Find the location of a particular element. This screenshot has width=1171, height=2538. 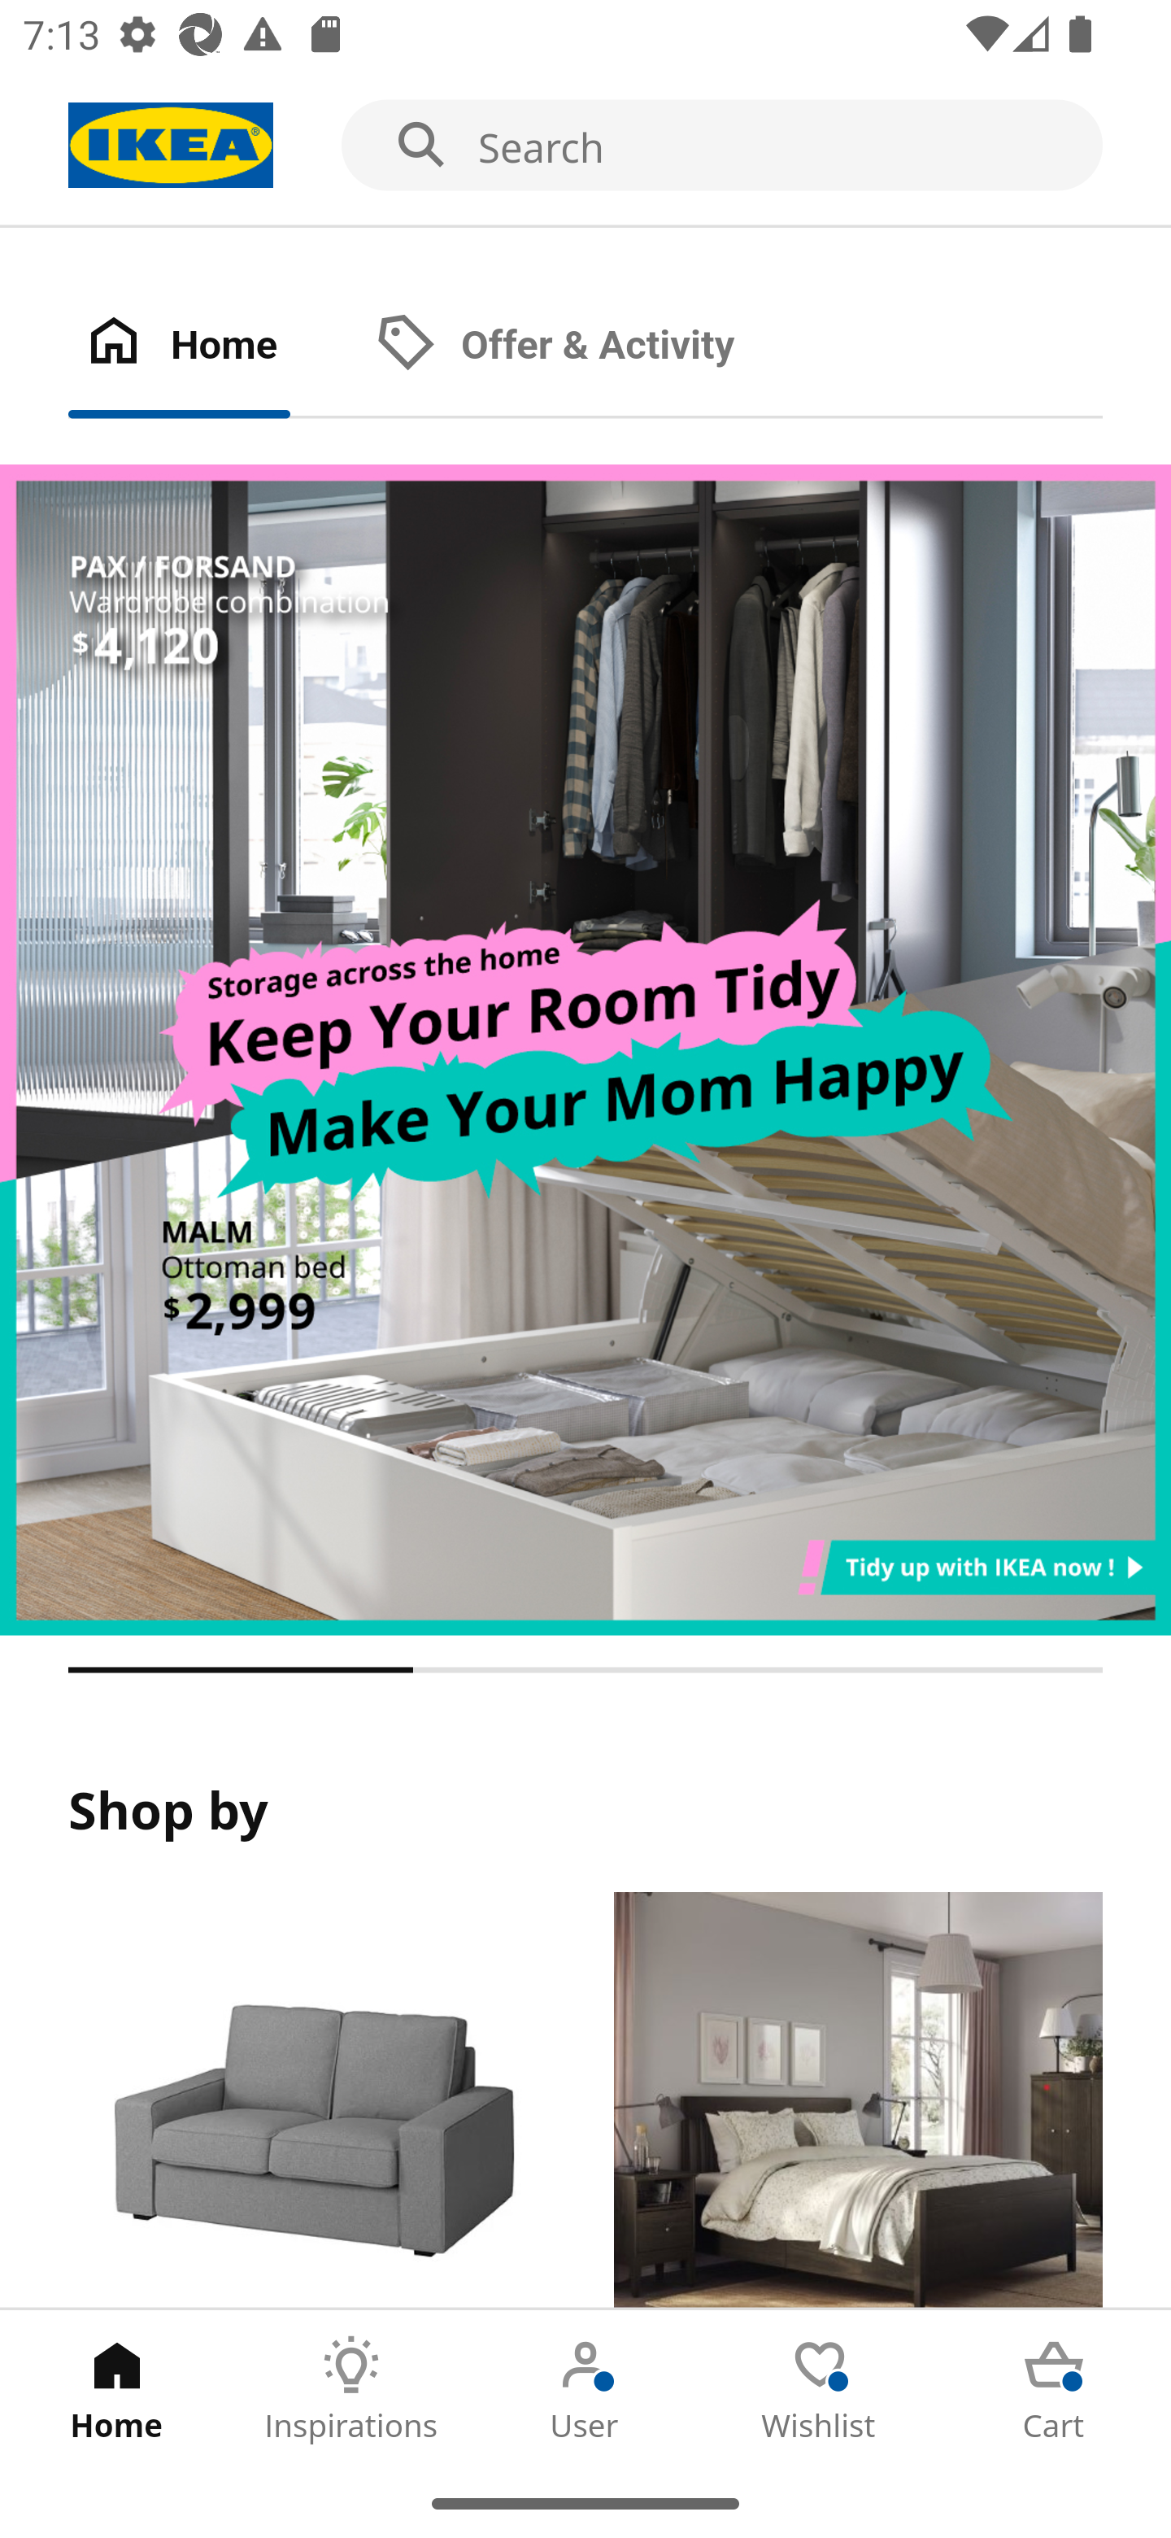

User
Tab 3 of 5 is located at coordinates (585, 2389).